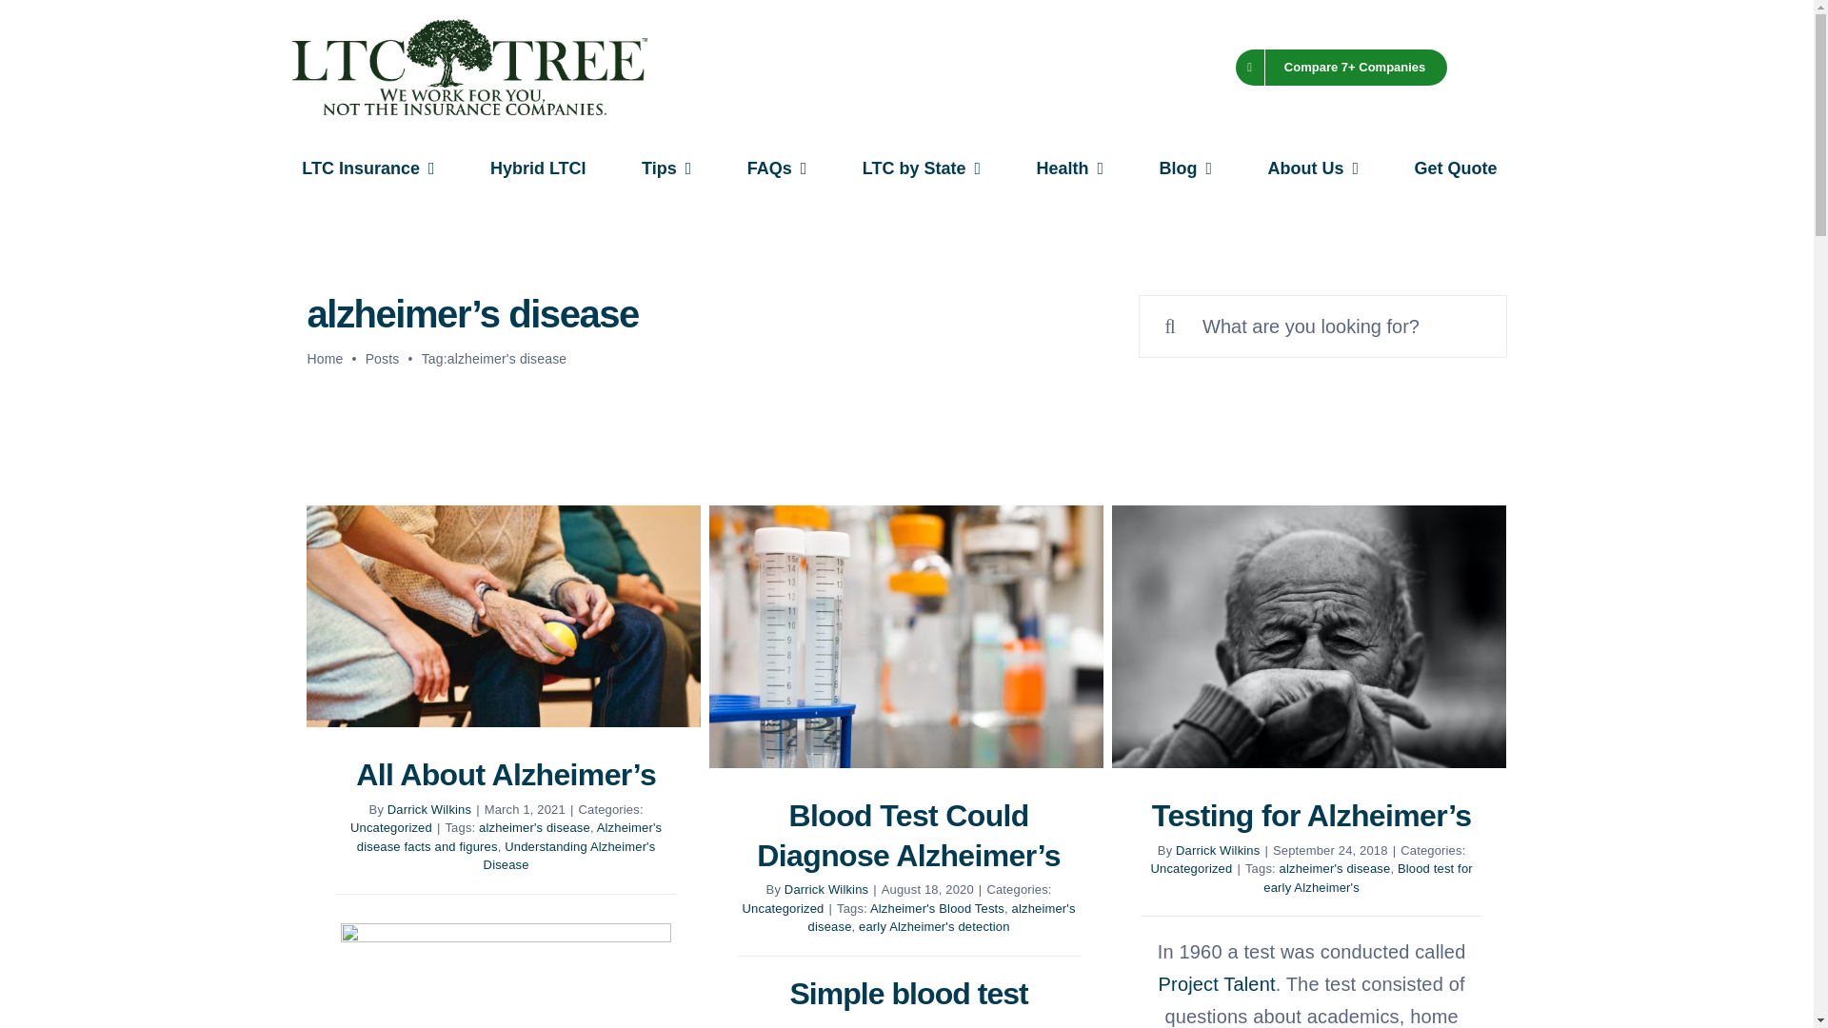 The height and width of the screenshot is (1028, 1828). I want to click on Posts by Darrick Wilkins, so click(1217, 849).